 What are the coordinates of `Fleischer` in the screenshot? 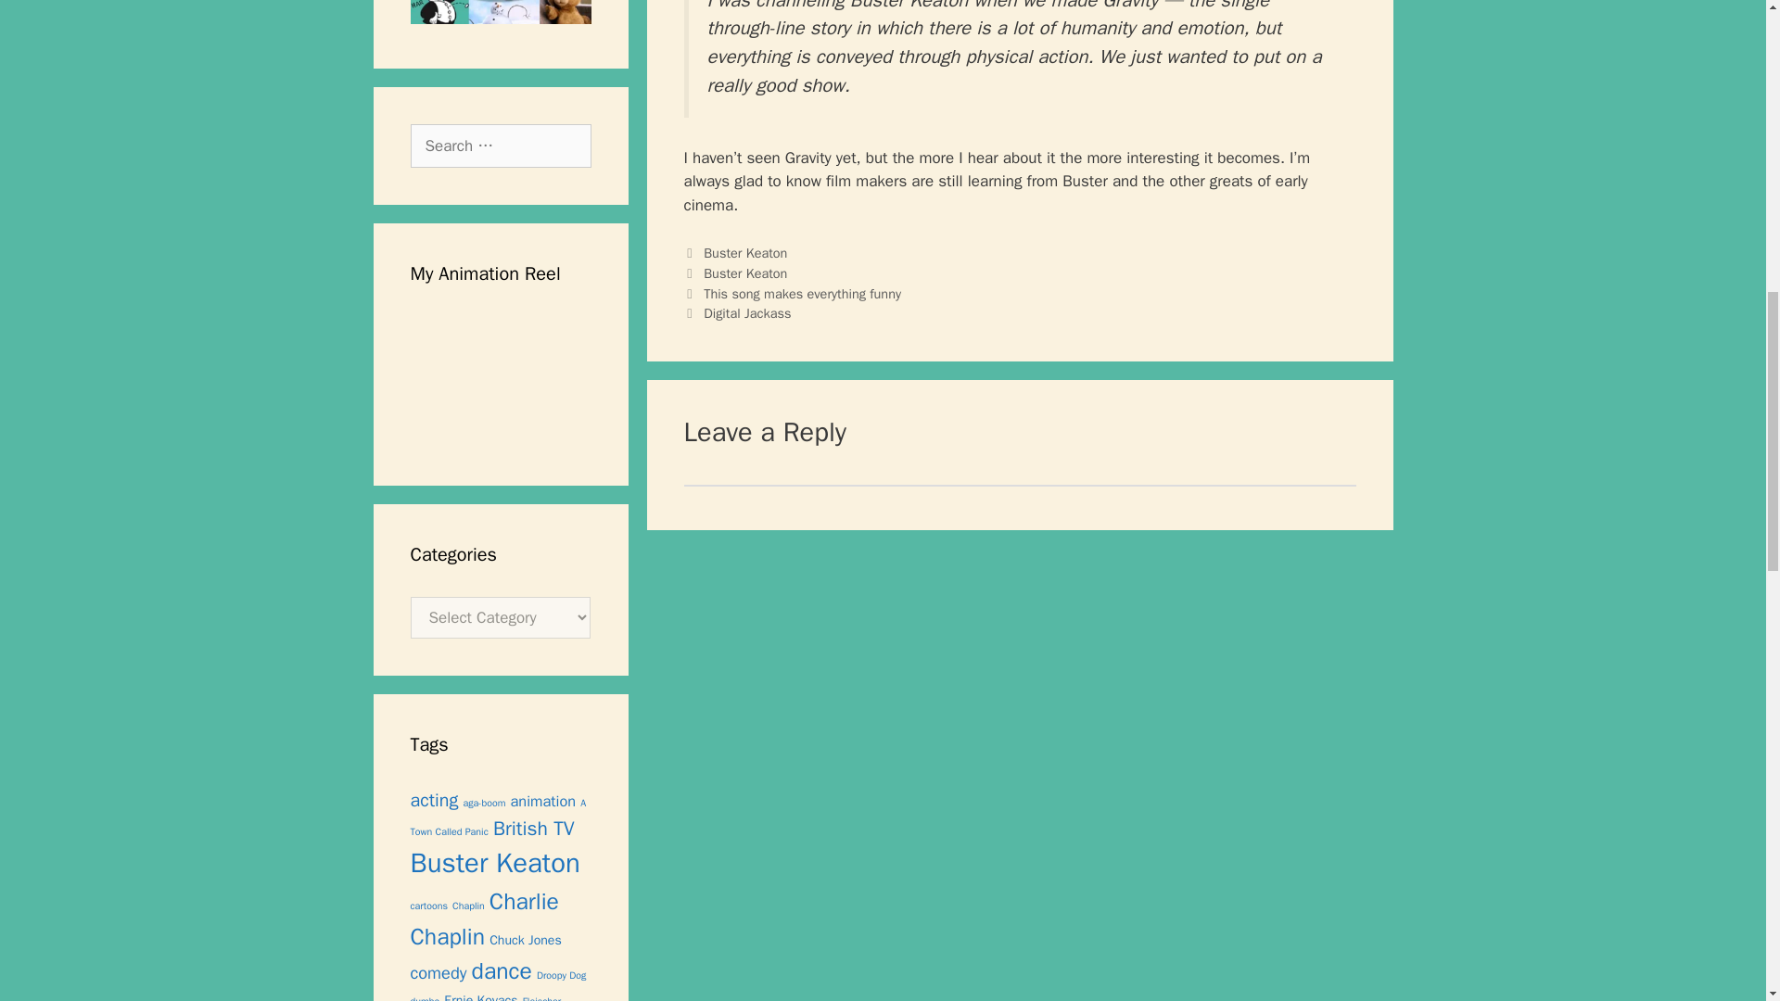 It's located at (542, 997).